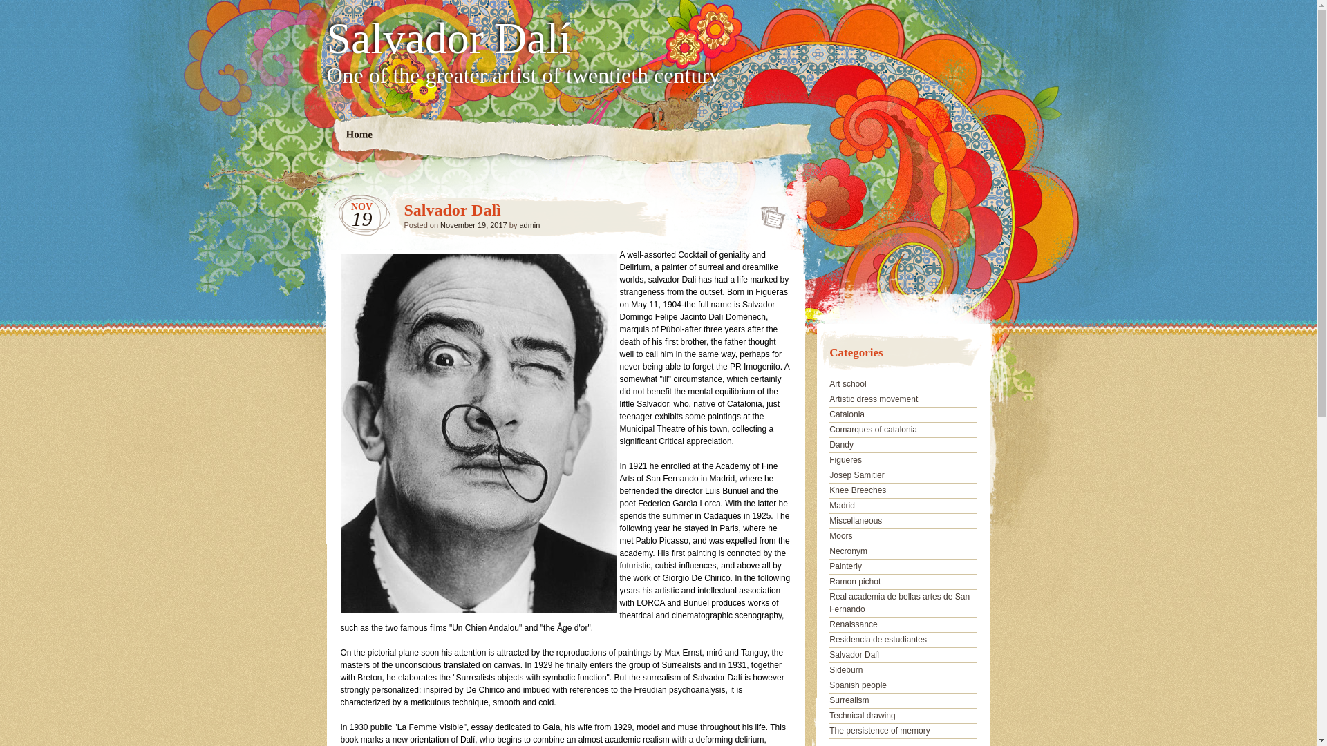 The image size is (1327, 746). Describe the element at coordinates (900, 603) in the screenshot. I see `Real academia de bellas artes de San Fernando` at that location.